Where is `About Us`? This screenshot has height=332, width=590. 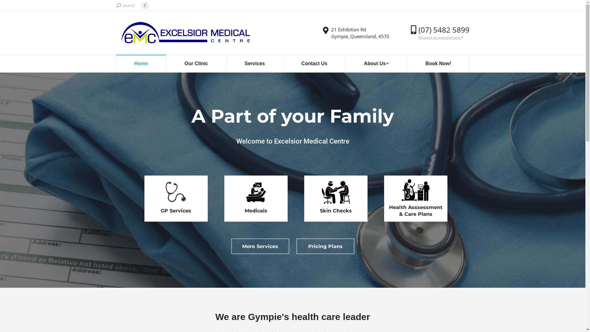 About Us is located at coordinates (376, 64).